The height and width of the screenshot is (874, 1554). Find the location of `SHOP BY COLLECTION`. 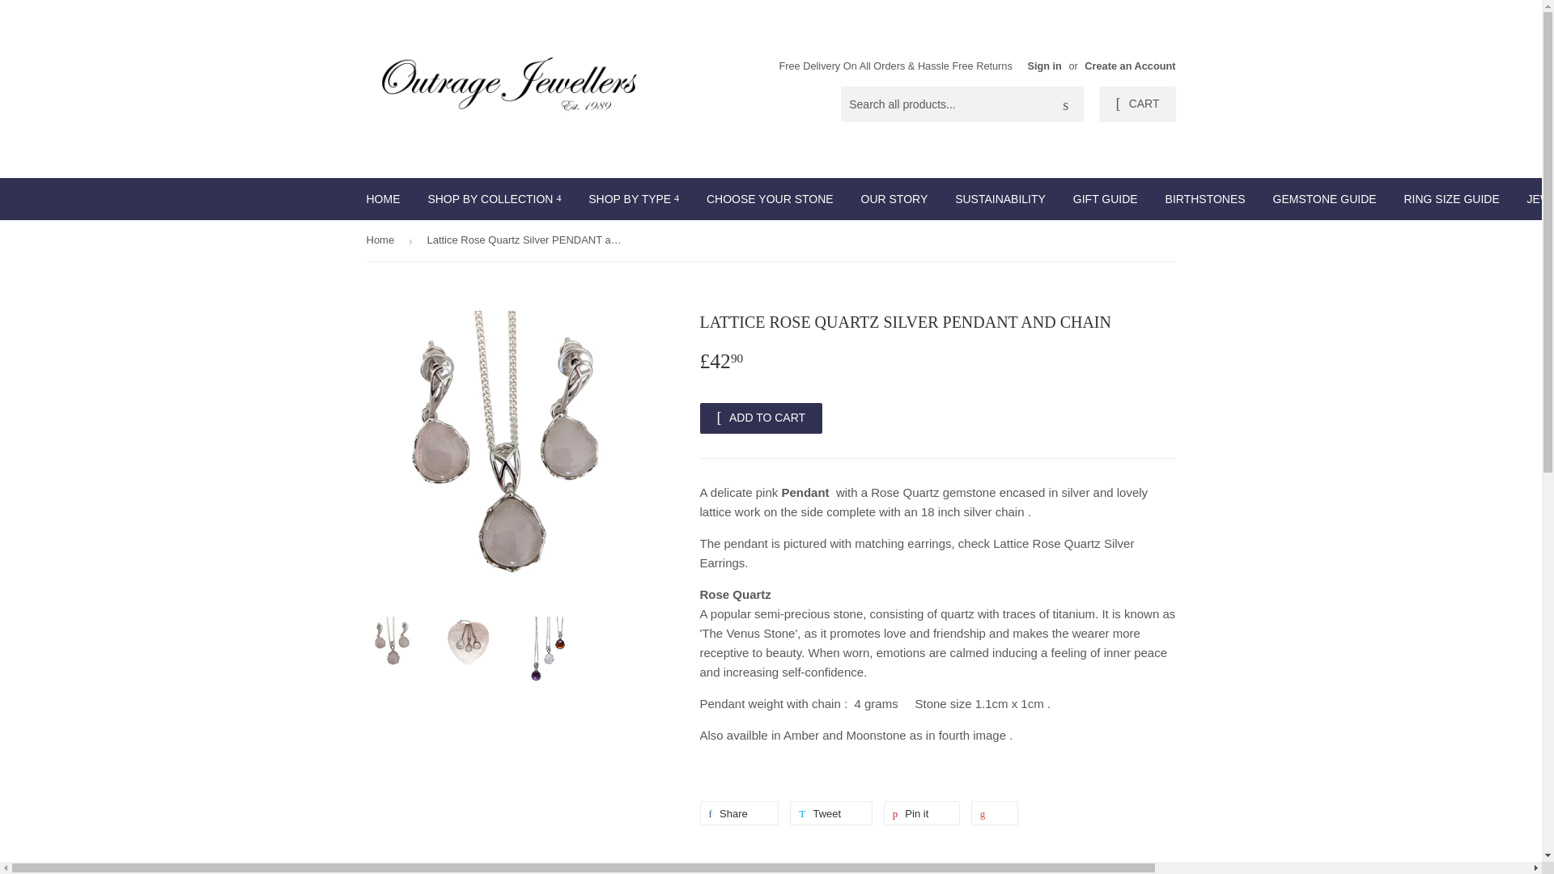

SHOP BY COLLECTION is located at coordinates (494, 199).